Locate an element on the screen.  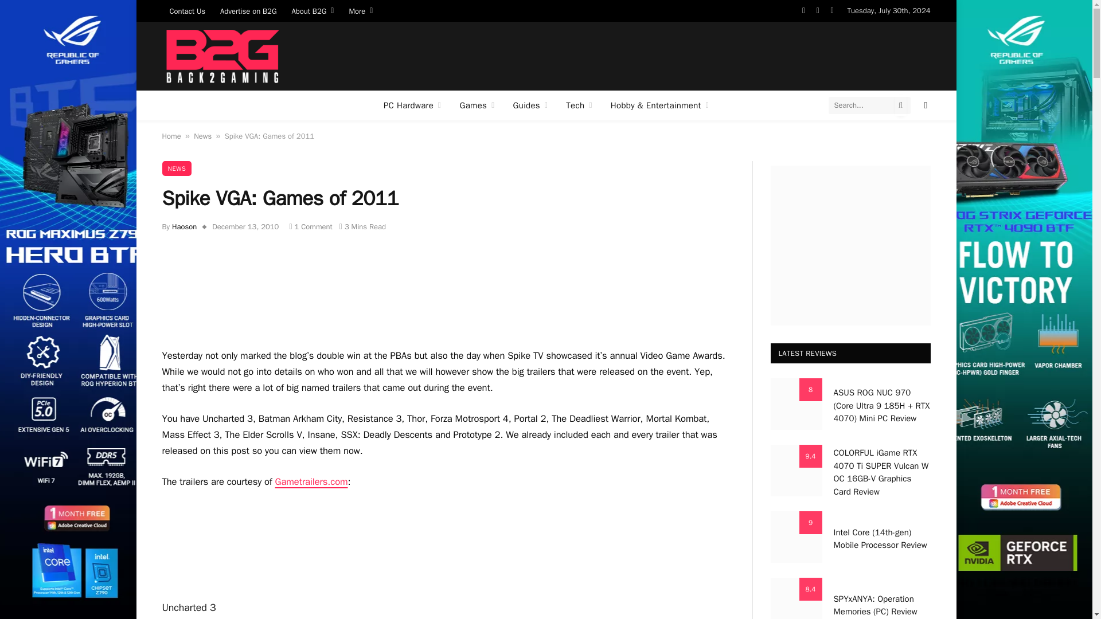
About B2G is located at coordinates (313, 10).